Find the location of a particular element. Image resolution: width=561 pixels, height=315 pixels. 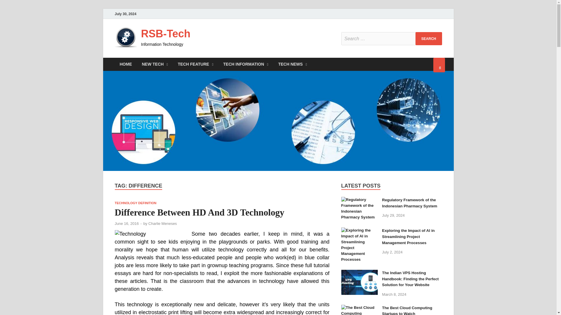

Regulatory Framework of the Indonesian Pharmacy System is located at coordinates (410, 203).